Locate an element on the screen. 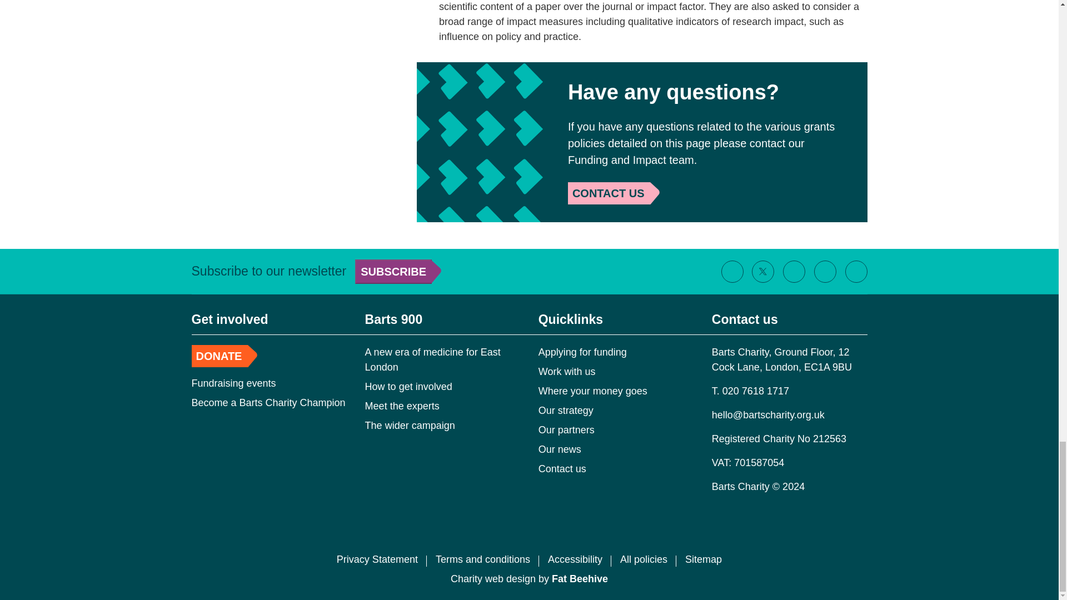 The width and height of the screenshot is (1067, 600). Facebook is located at coordinates (732, 272).